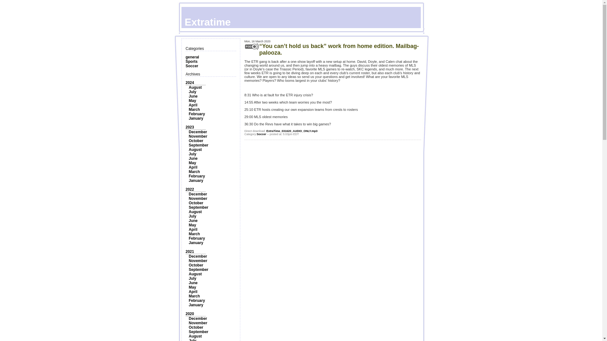 The image size is (607, 341). What do you see at coordinates (199, 207) in the screenshot?
I see `September` at bounding box center [199, 207].